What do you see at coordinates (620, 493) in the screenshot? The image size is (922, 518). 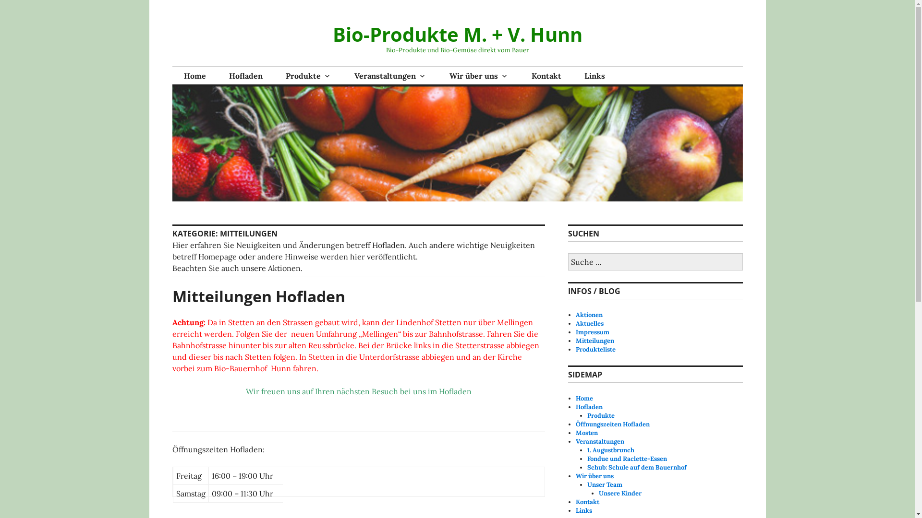 I see `Unsere Kinder` at bounding box center [620, 493].